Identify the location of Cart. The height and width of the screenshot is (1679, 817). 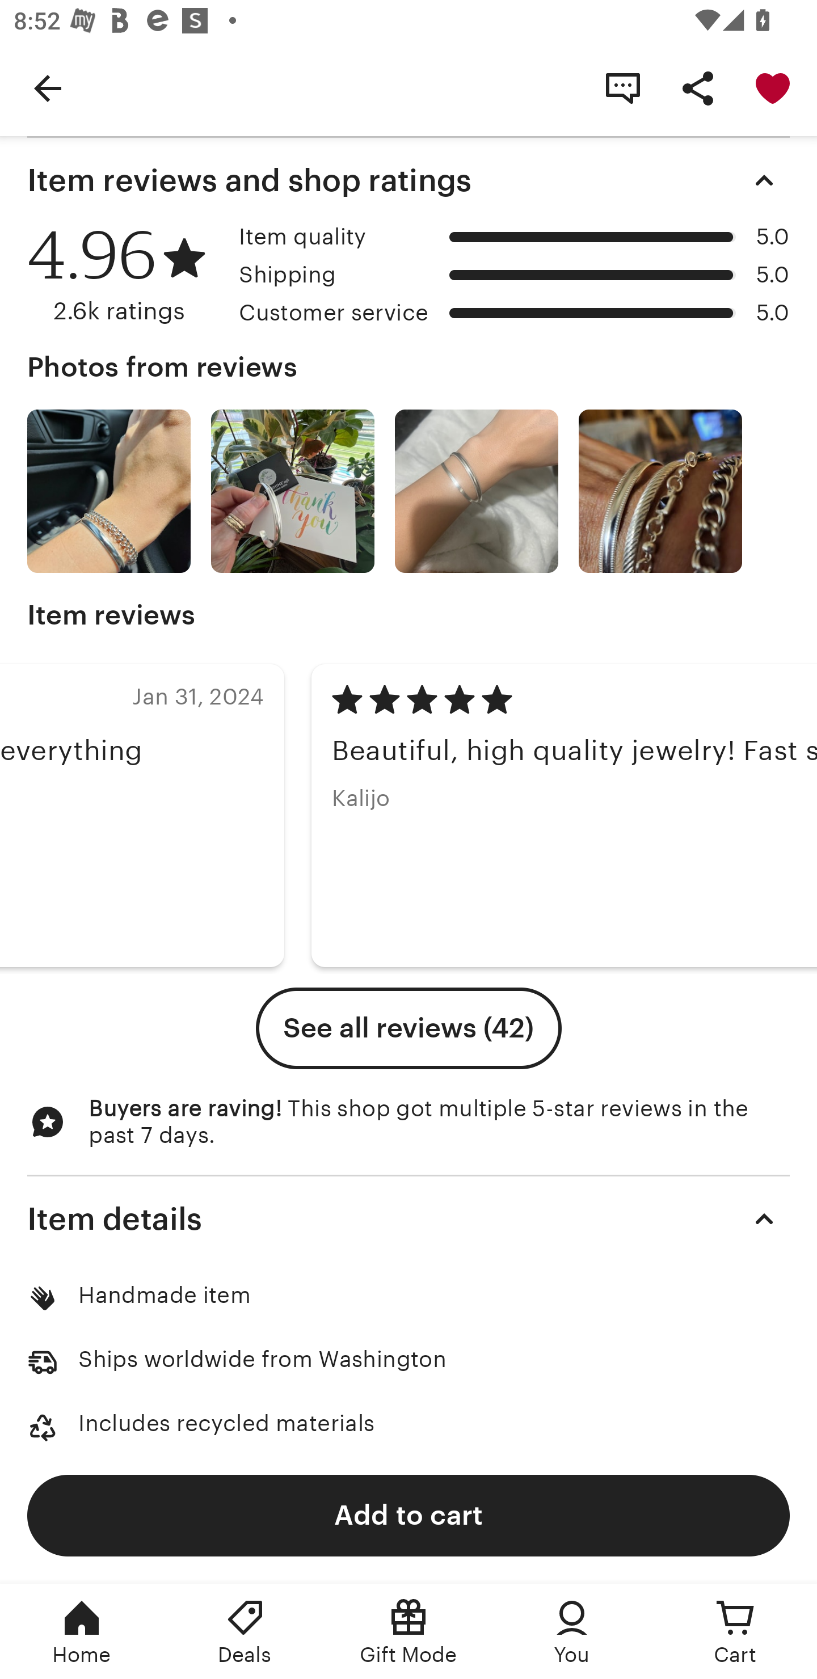
(735, 1631).